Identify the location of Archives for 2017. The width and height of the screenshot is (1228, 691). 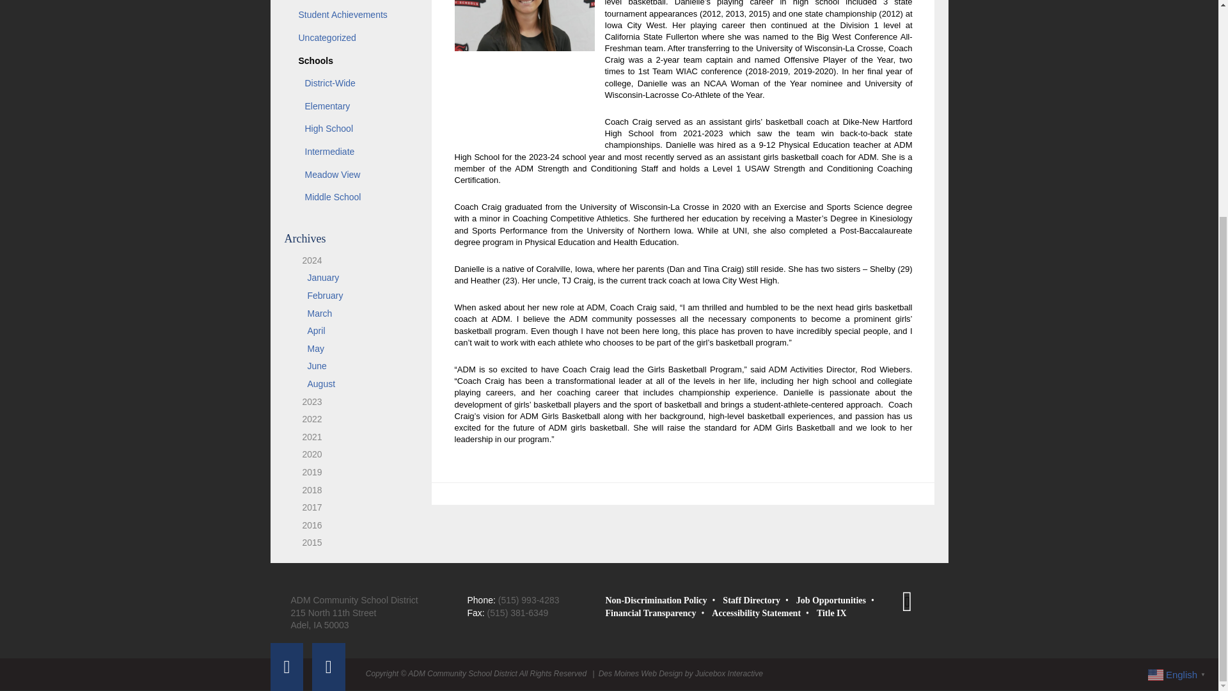
(307, 507).